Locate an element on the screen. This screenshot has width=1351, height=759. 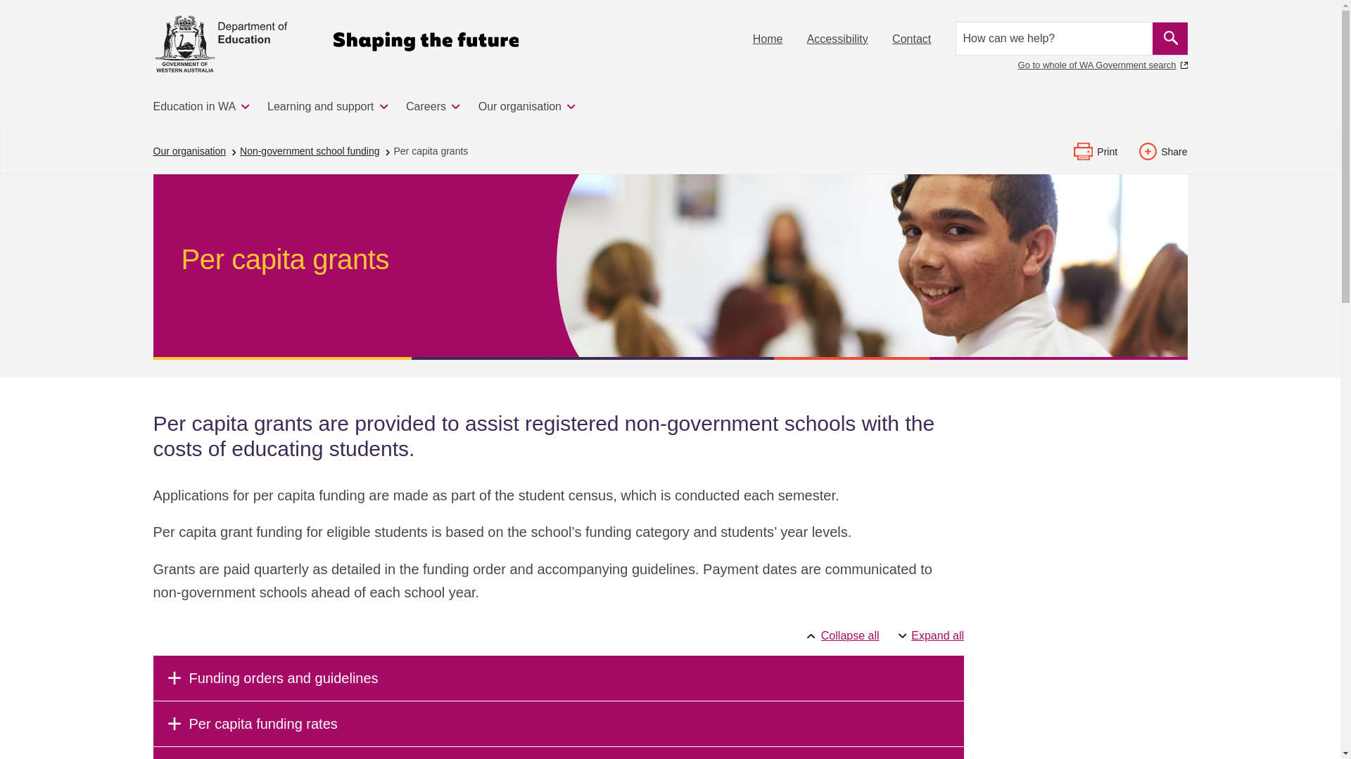
Search is located at coordinates (1169, 38).